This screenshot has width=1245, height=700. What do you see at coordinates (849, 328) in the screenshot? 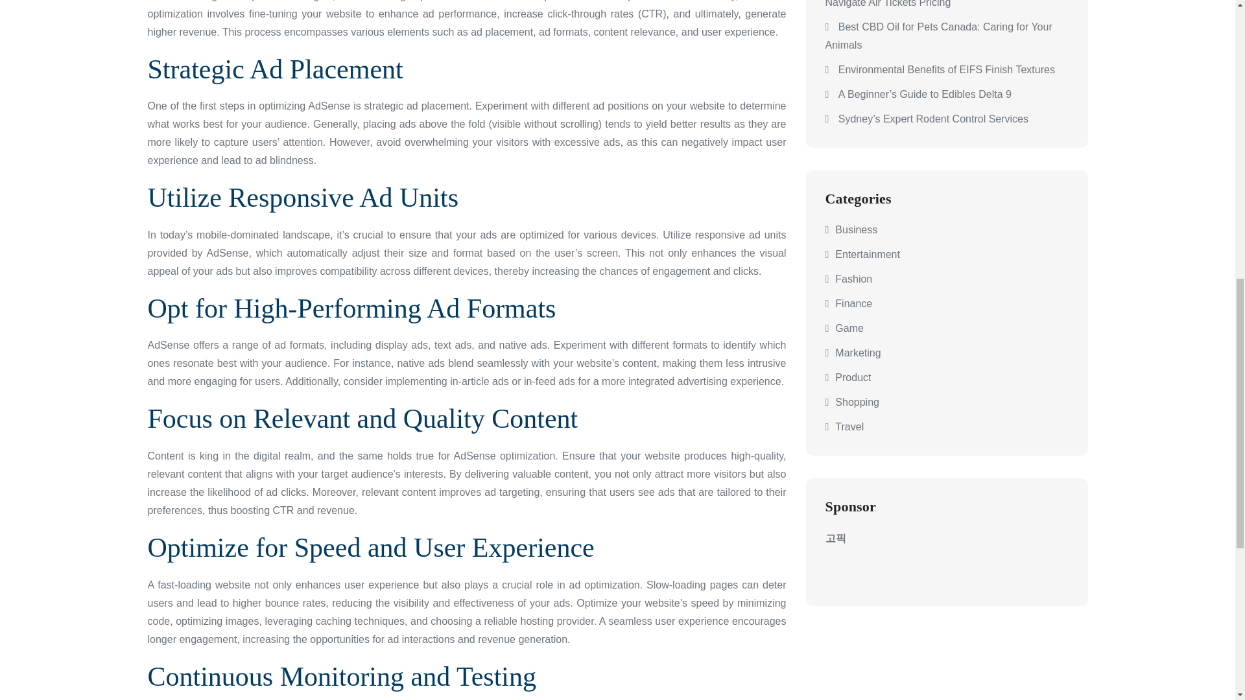
I see `Game` at bounding box center [849, 328].